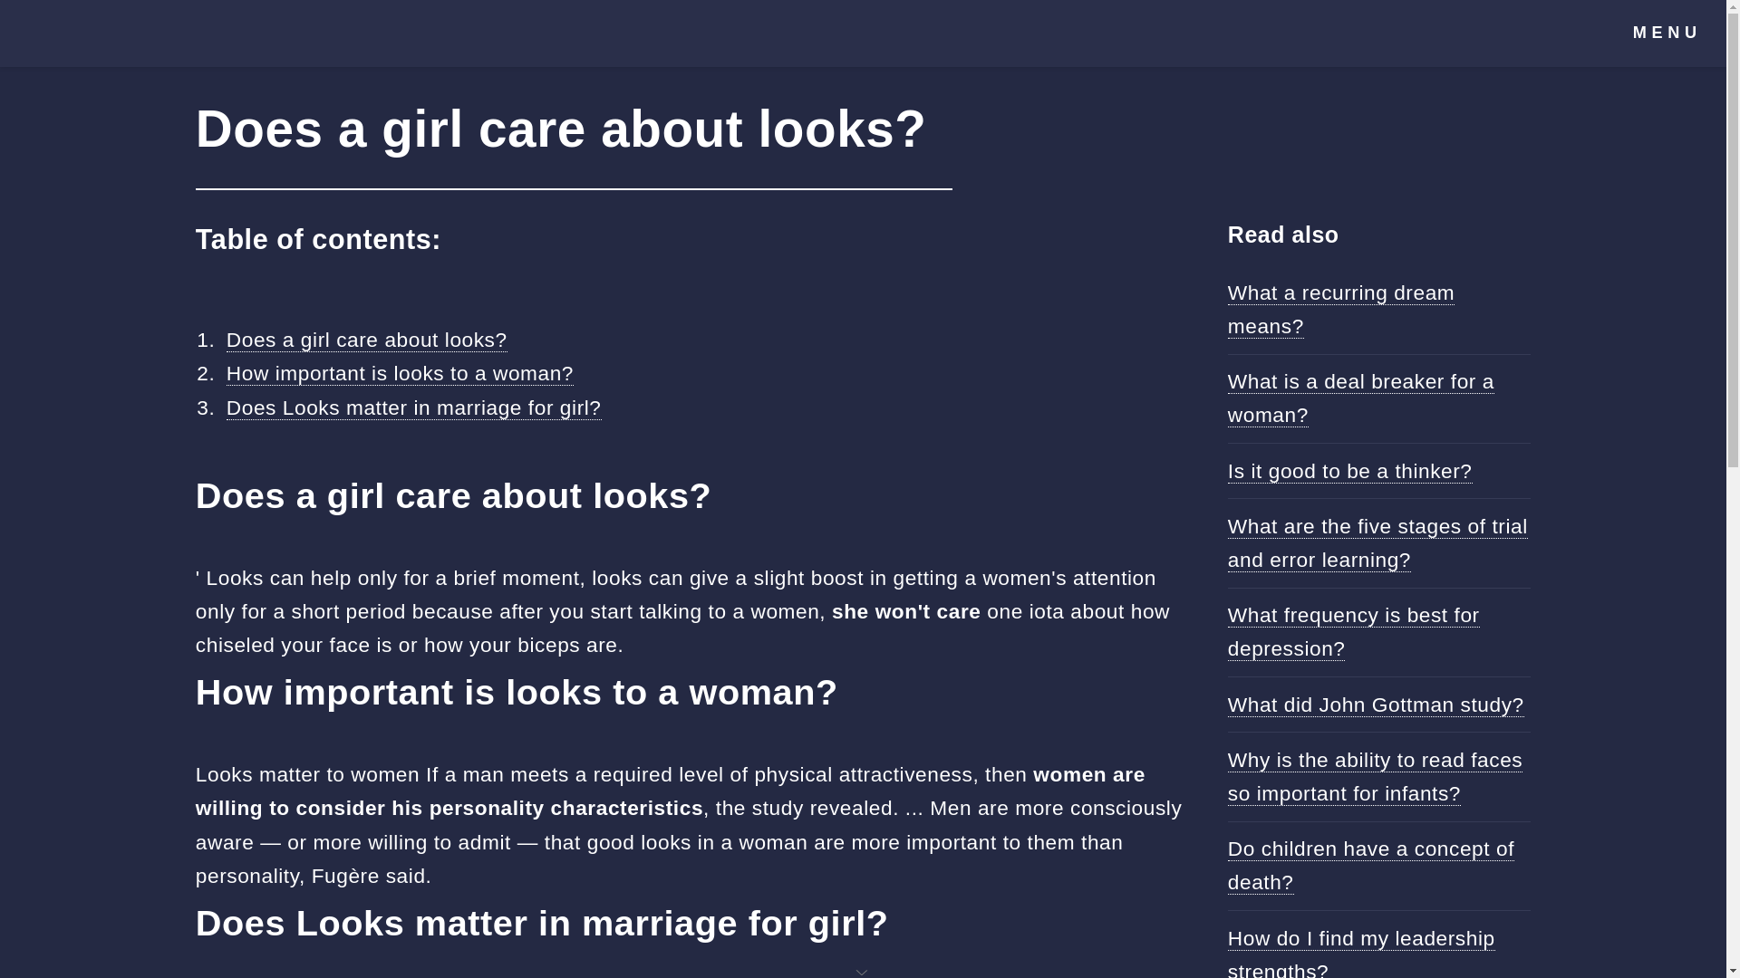 This screenshot has height=978, width=1740. What do you see at coordinates (1370, 866) in the screenshot?
I see `Do children have a concept of death?` at bounding box center [1370, 866].